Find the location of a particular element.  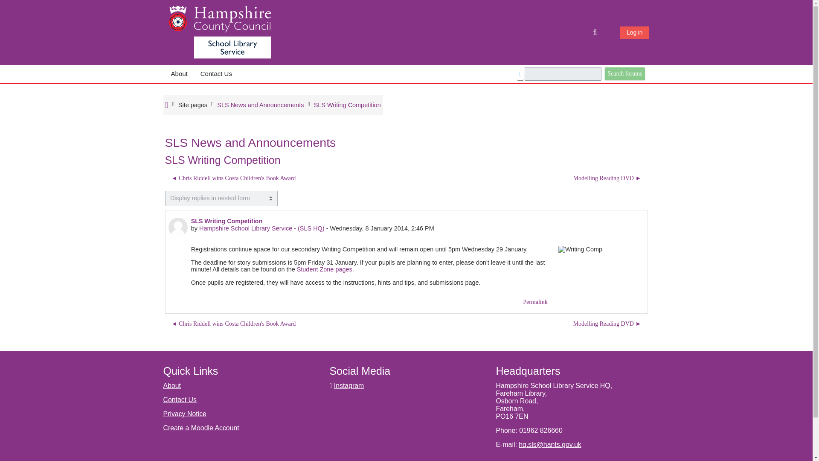

Hampshire School Library Service is located at coordinates (193, 105).